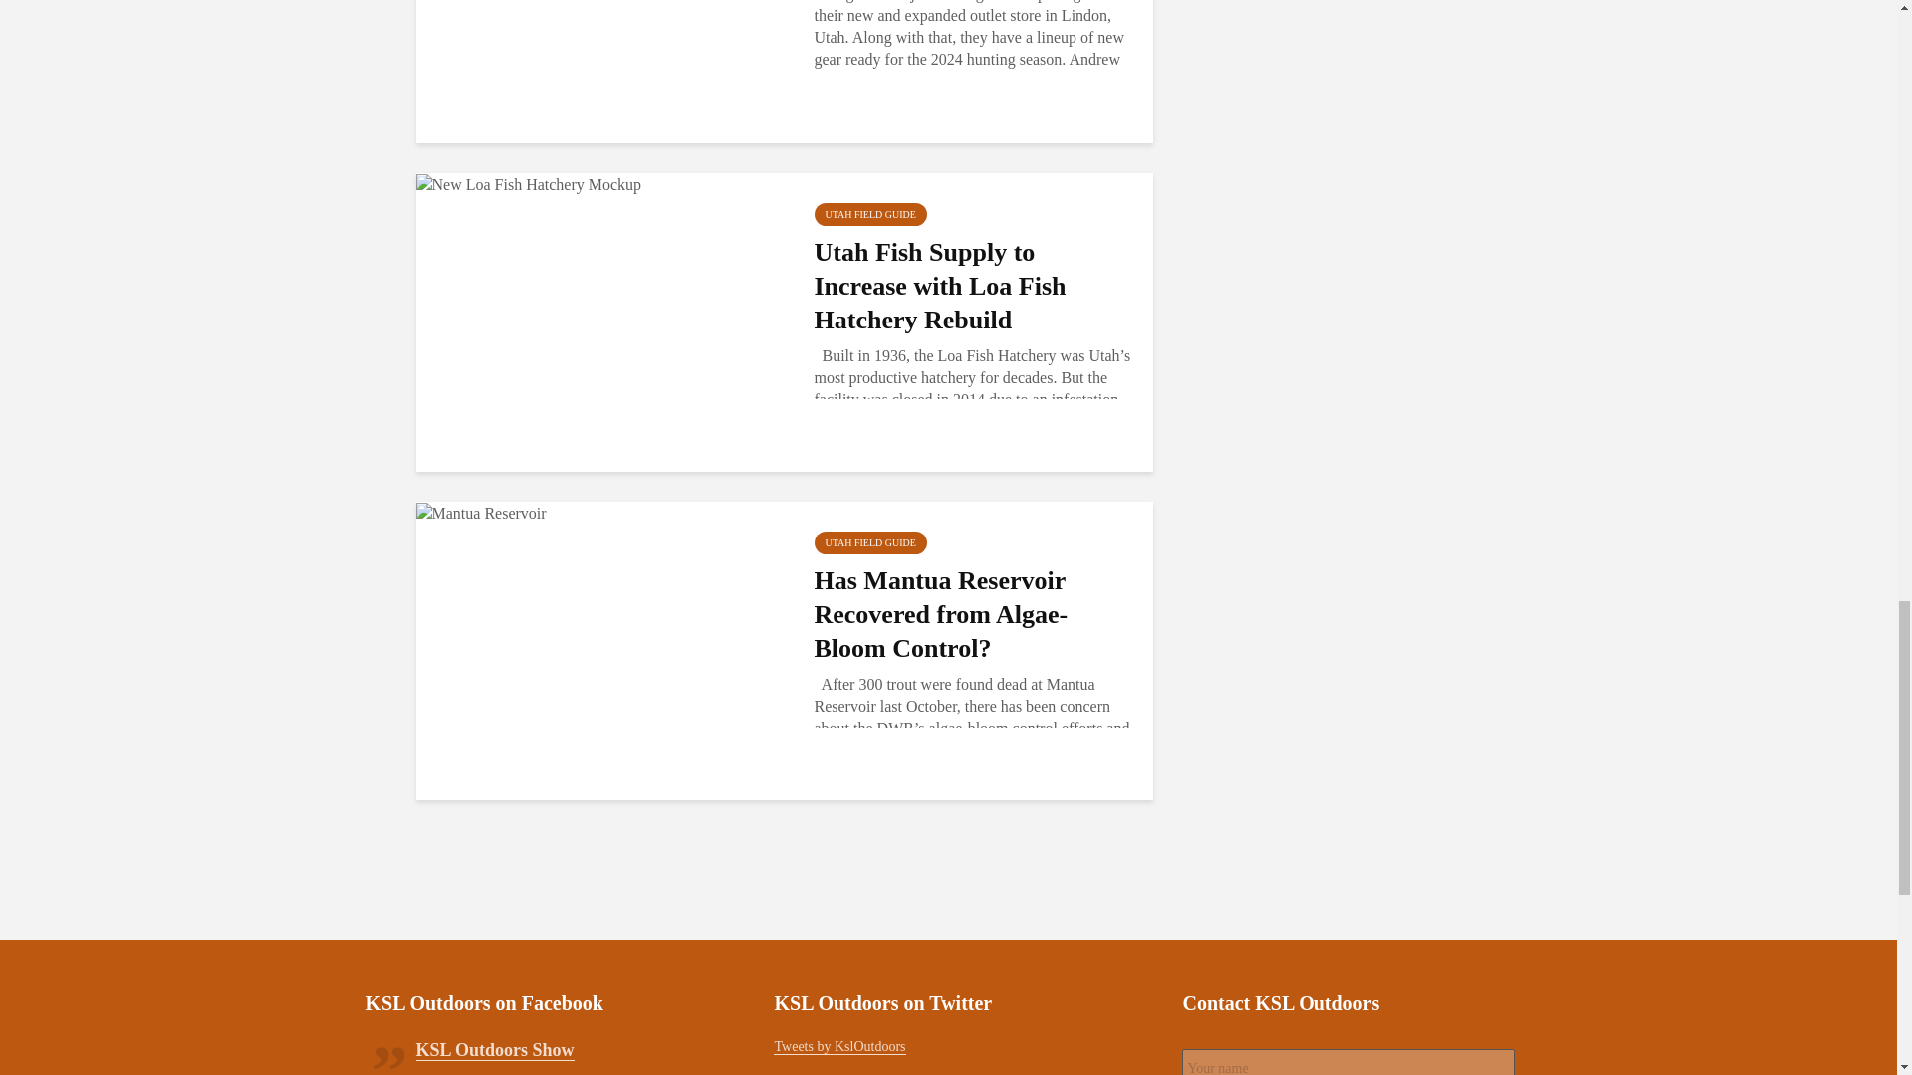 The width and height of the screenshot is (1912, 1075). Describe the element at coordinates (870, 214) in the screenshot. I see `UTAH FIELD GUIDE` at that location.